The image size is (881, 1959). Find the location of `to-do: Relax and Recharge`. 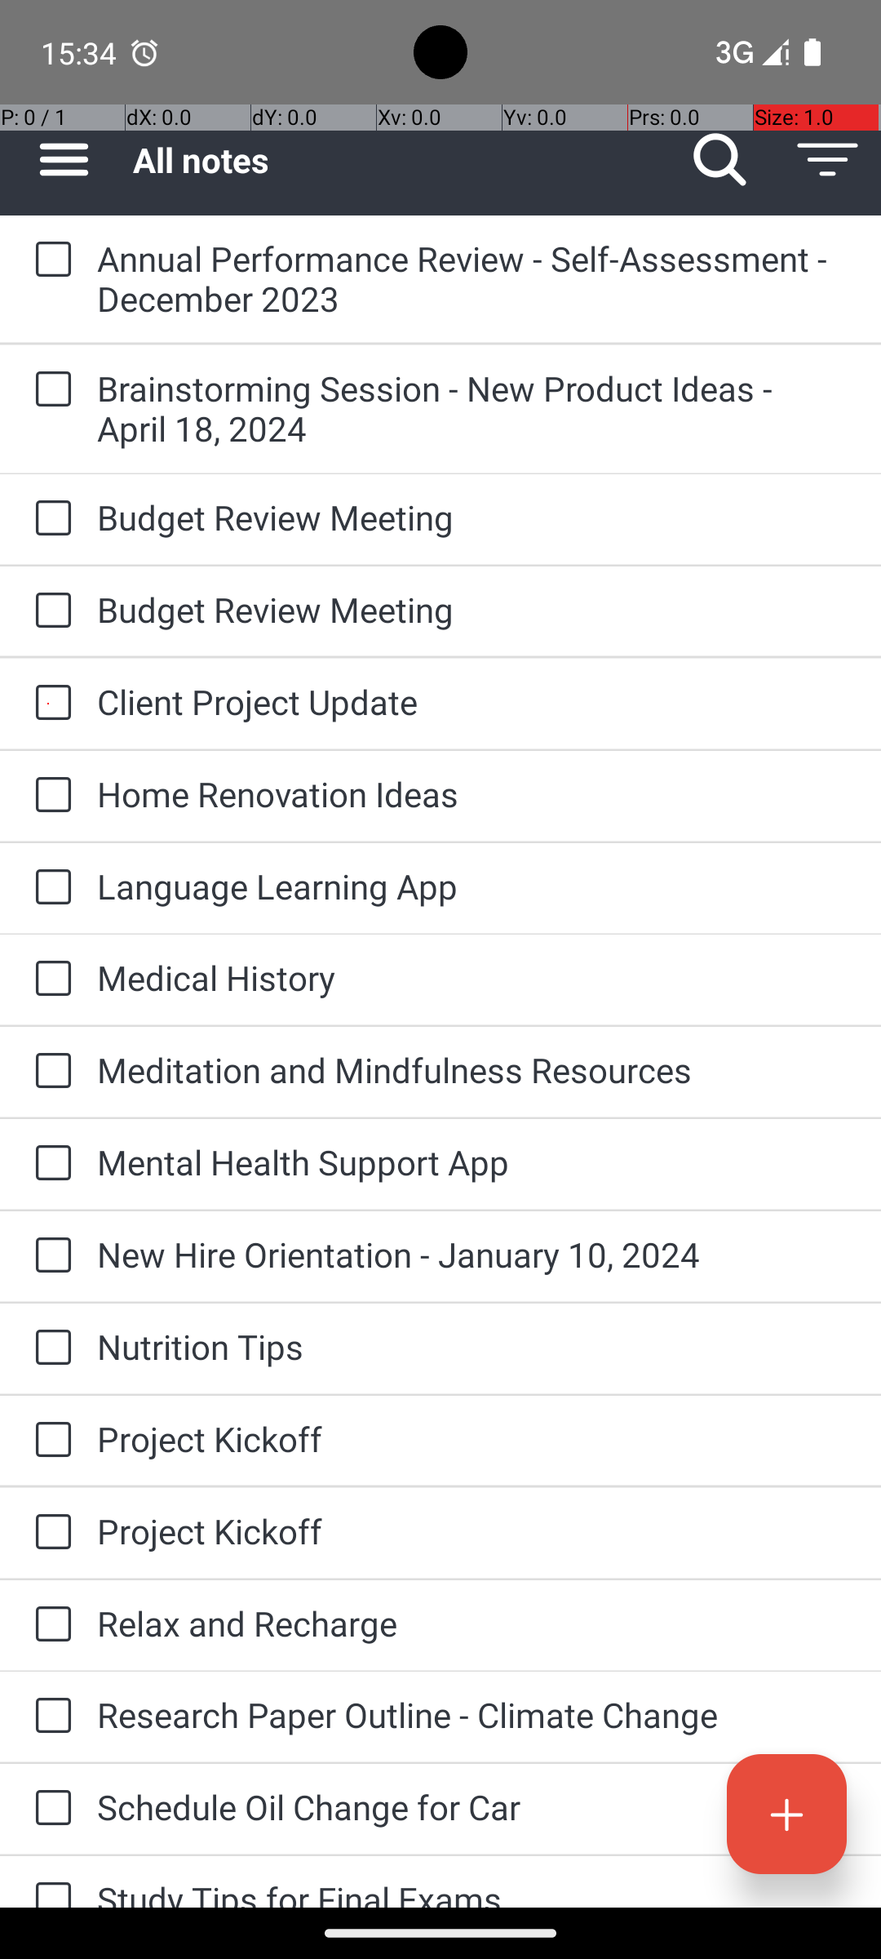

to-do: Relax and Recharge is located at coordinates (49, 1626).